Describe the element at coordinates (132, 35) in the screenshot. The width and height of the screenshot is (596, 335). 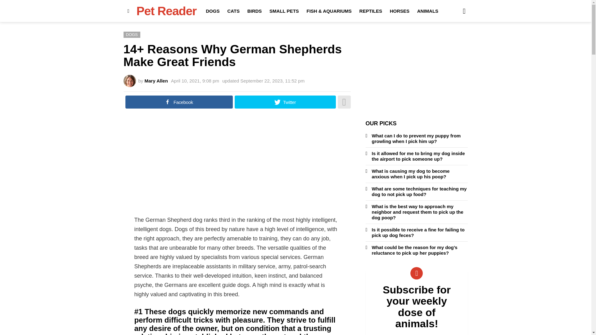
I see `DOGS` at that location.